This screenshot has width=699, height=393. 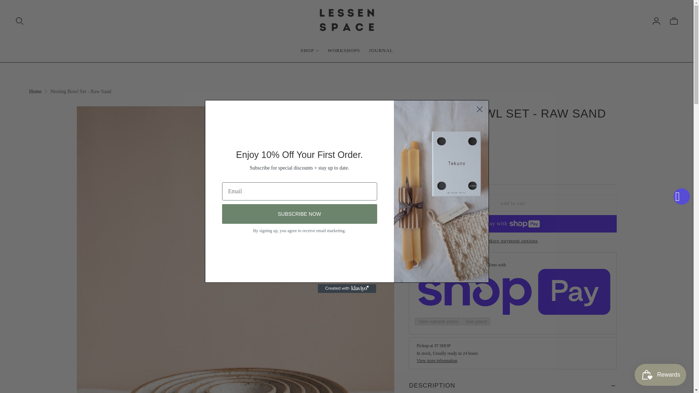 I want to click on Close dialog 1, so click(x=479, y=109).